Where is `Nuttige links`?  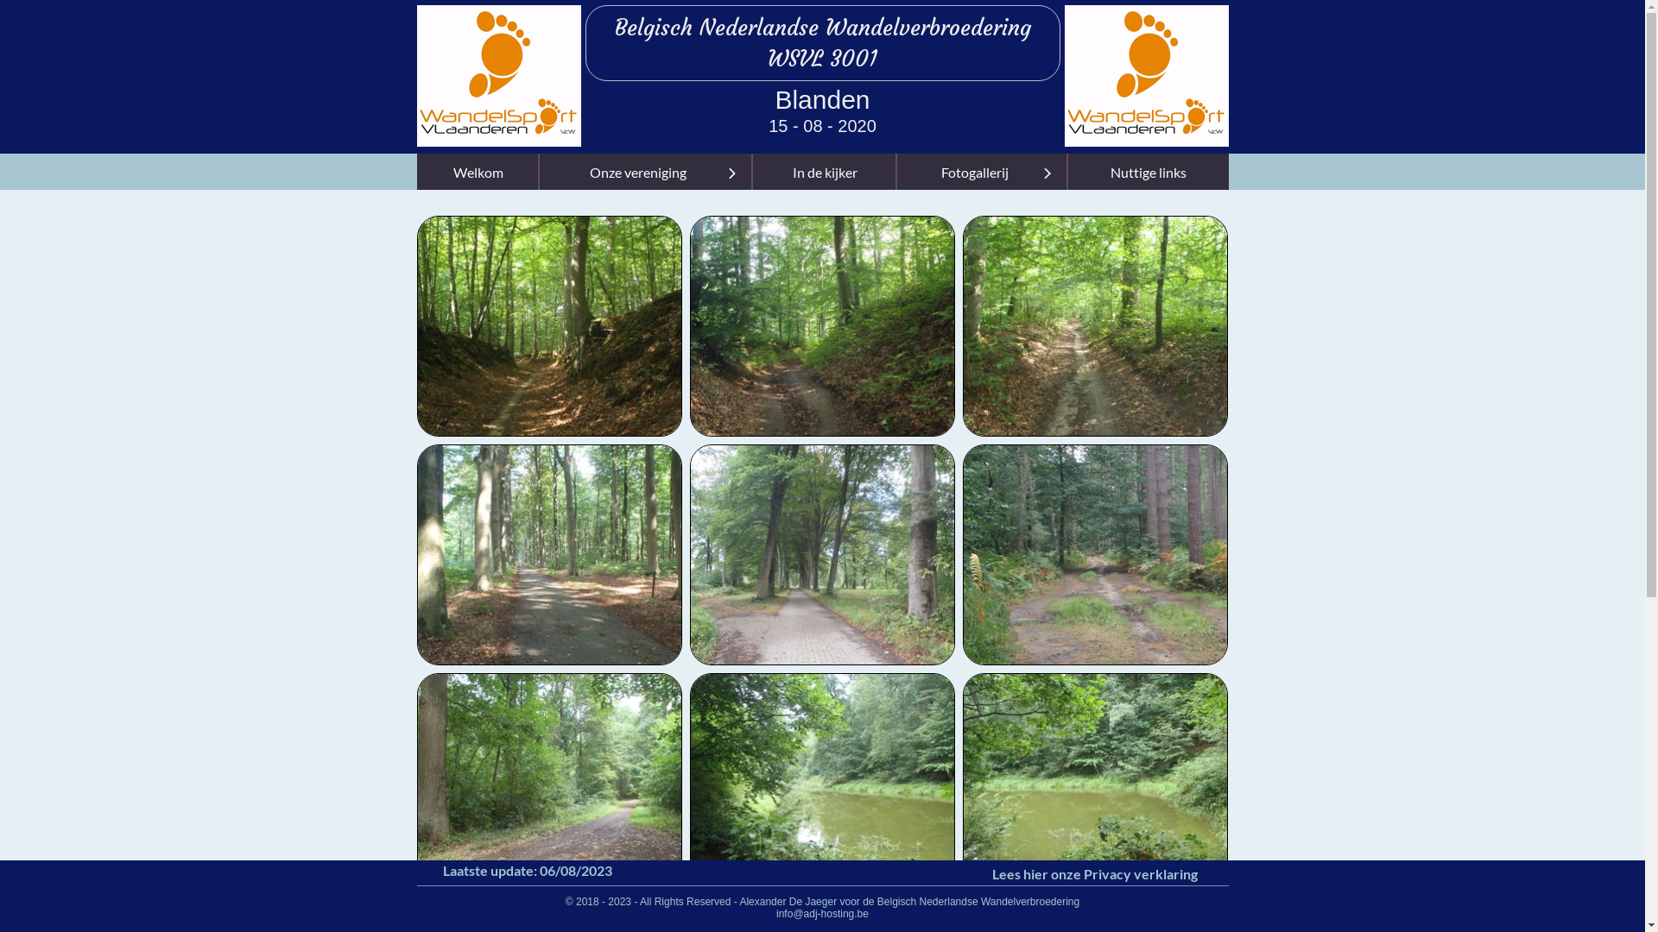
Nuttige links is located at coordinates (1149, 172).